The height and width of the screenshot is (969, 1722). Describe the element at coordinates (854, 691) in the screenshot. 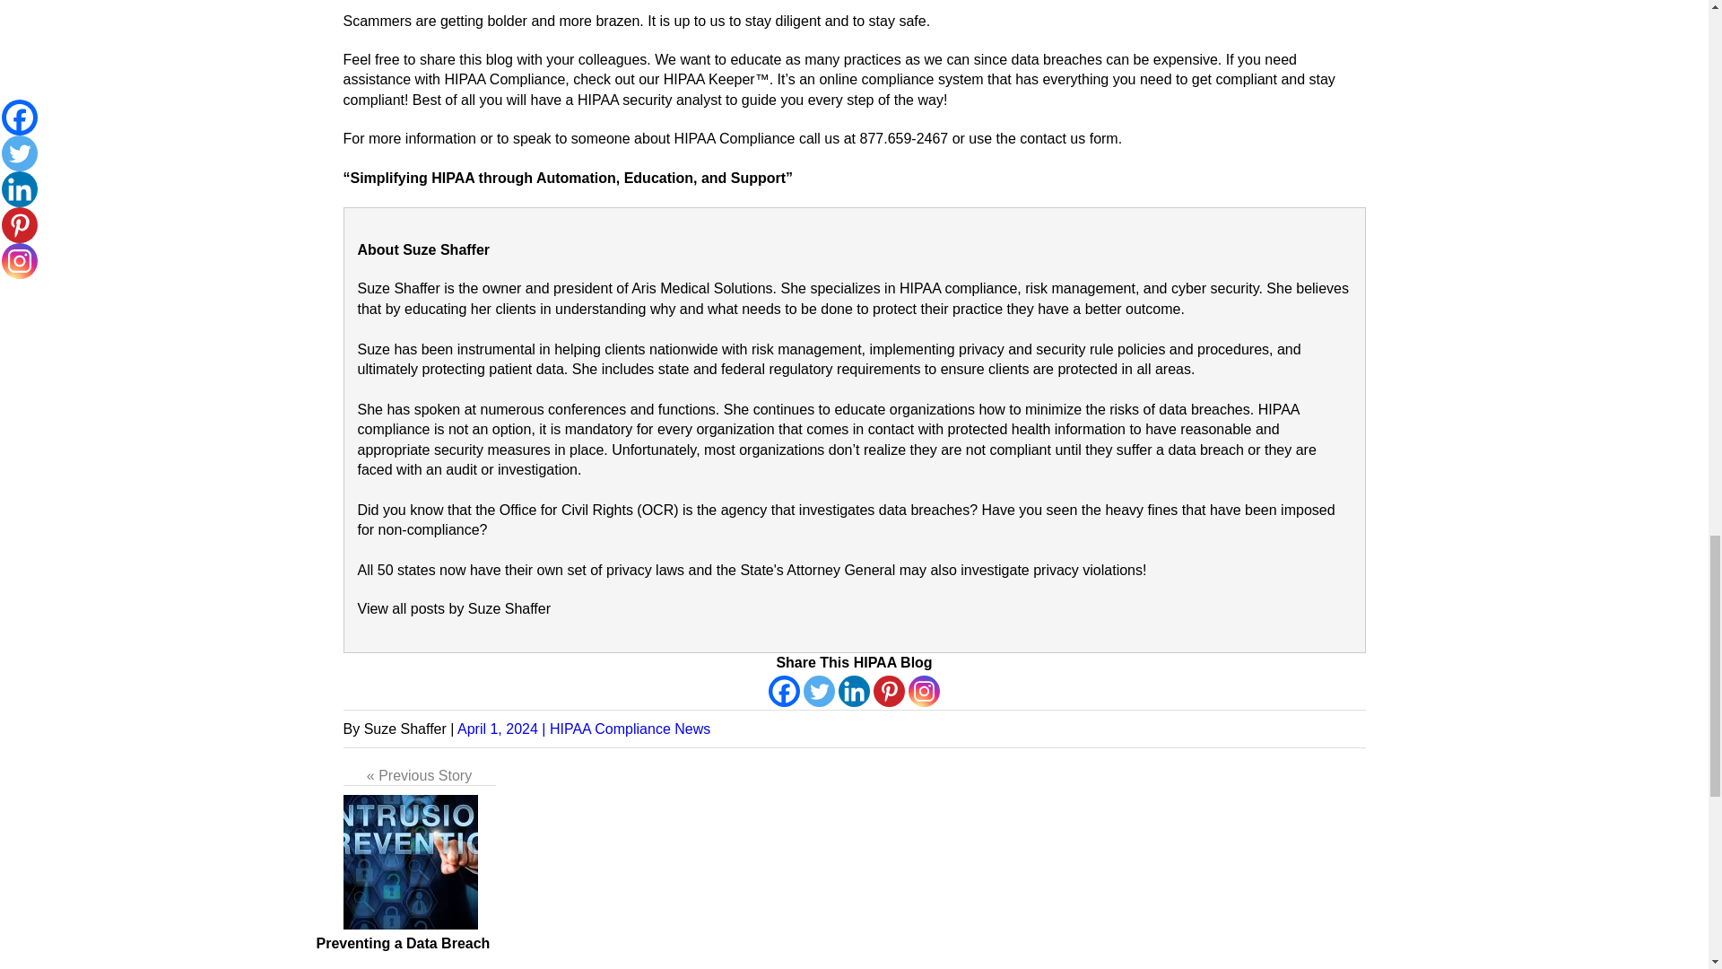

I see `Linkedin` at that location.